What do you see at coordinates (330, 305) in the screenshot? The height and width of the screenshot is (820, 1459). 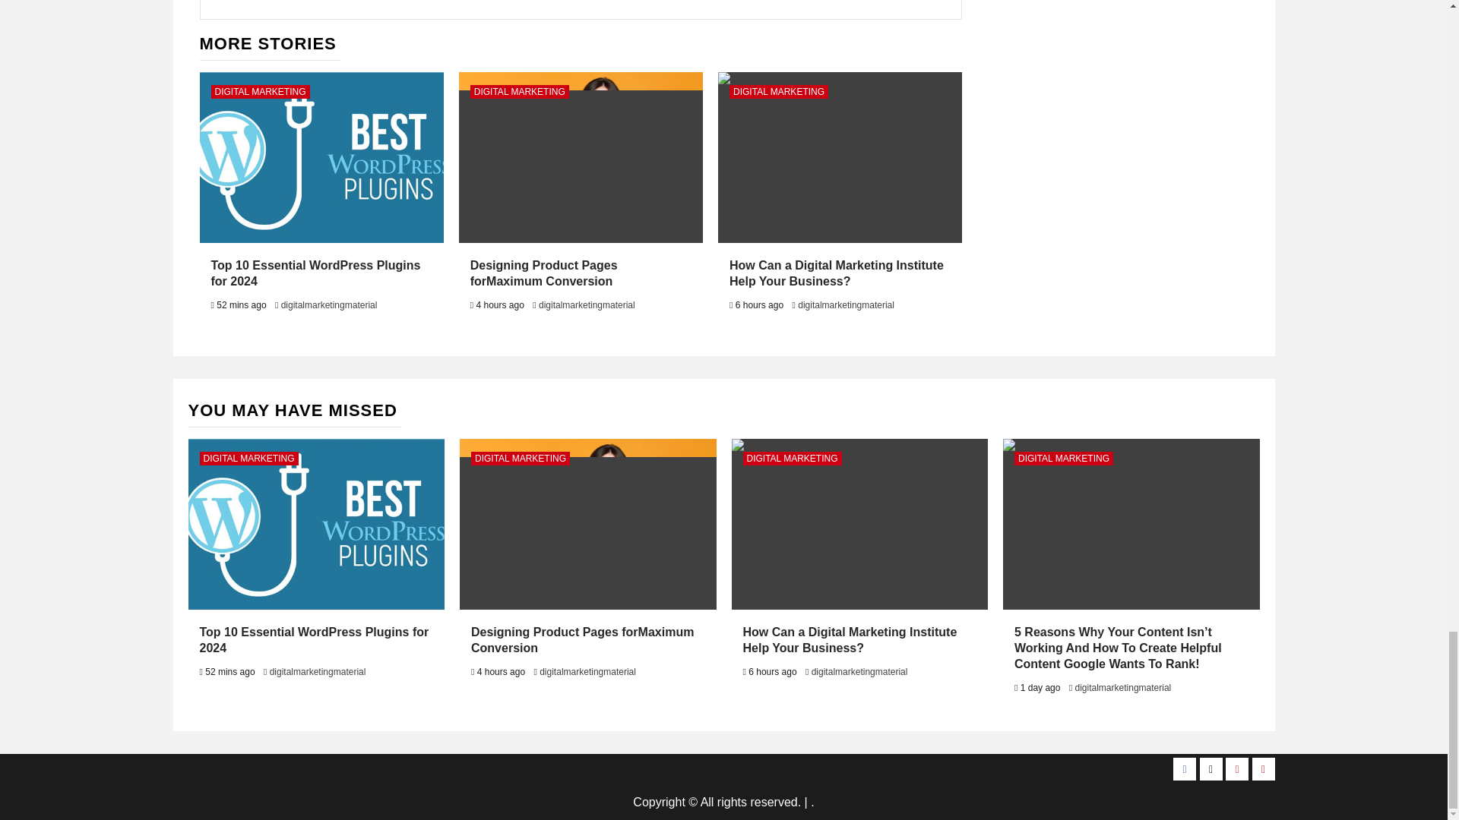 I see `digitalmarketingmaterial` at bounding box center [330, 305].